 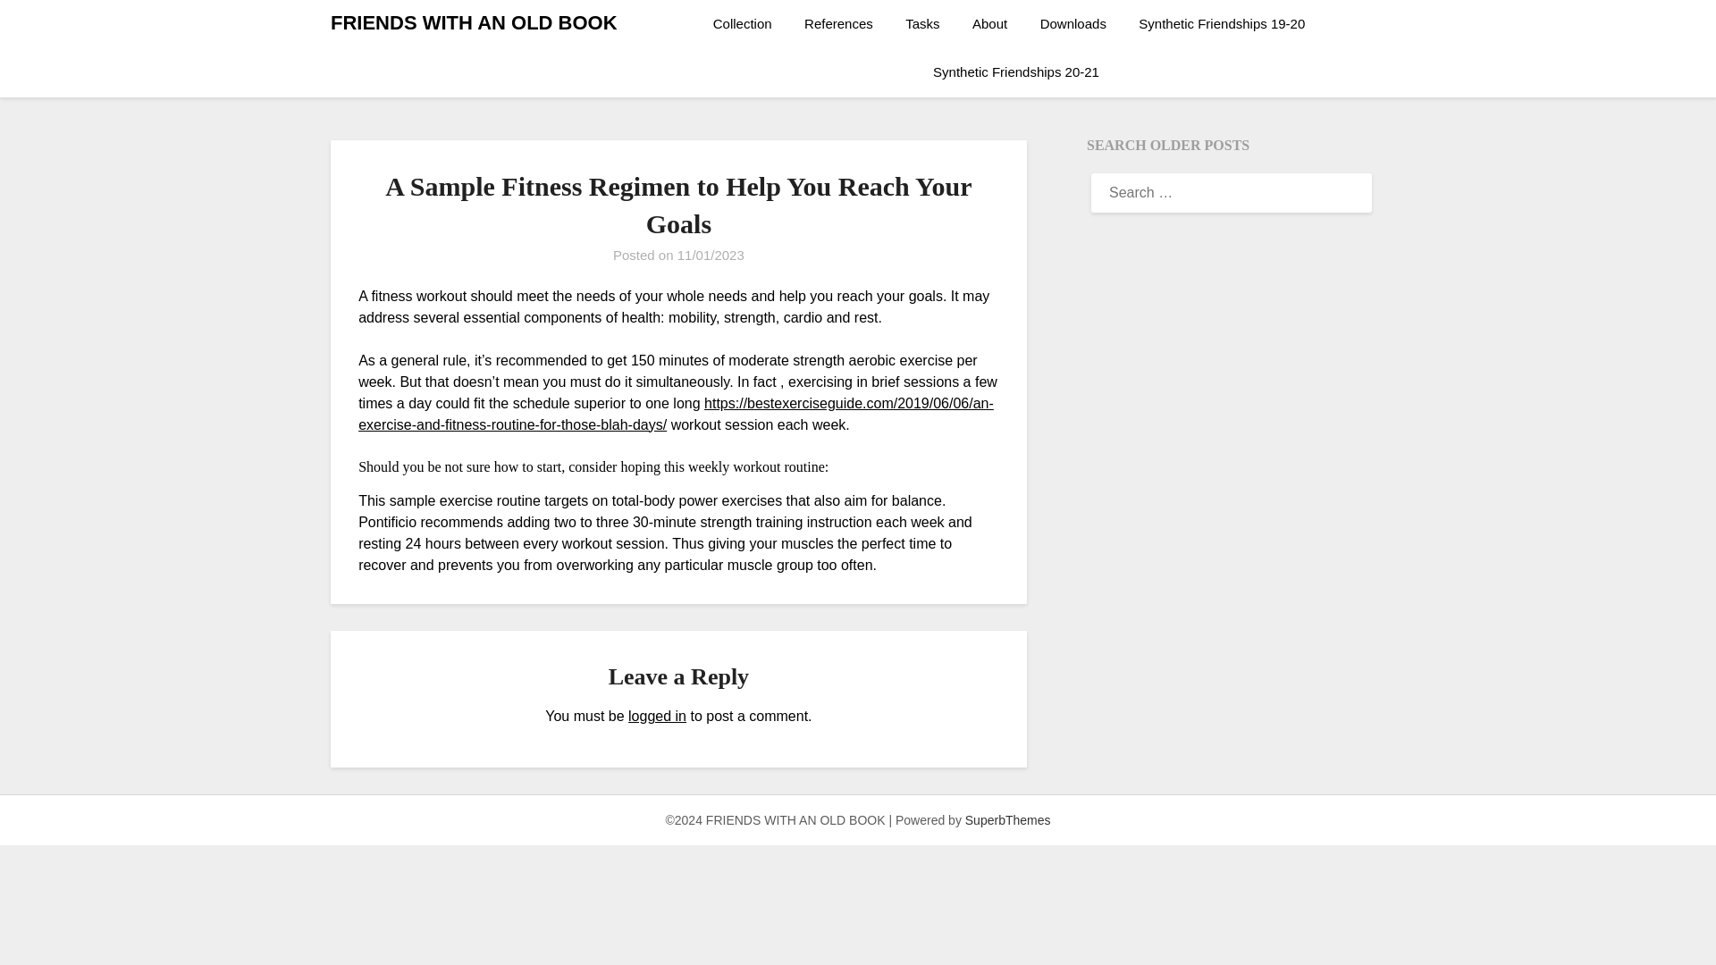 What do you see at coordinates (1072, 24) in the screenshot?
I see `Downloads` at bounding box center [1072, 24].